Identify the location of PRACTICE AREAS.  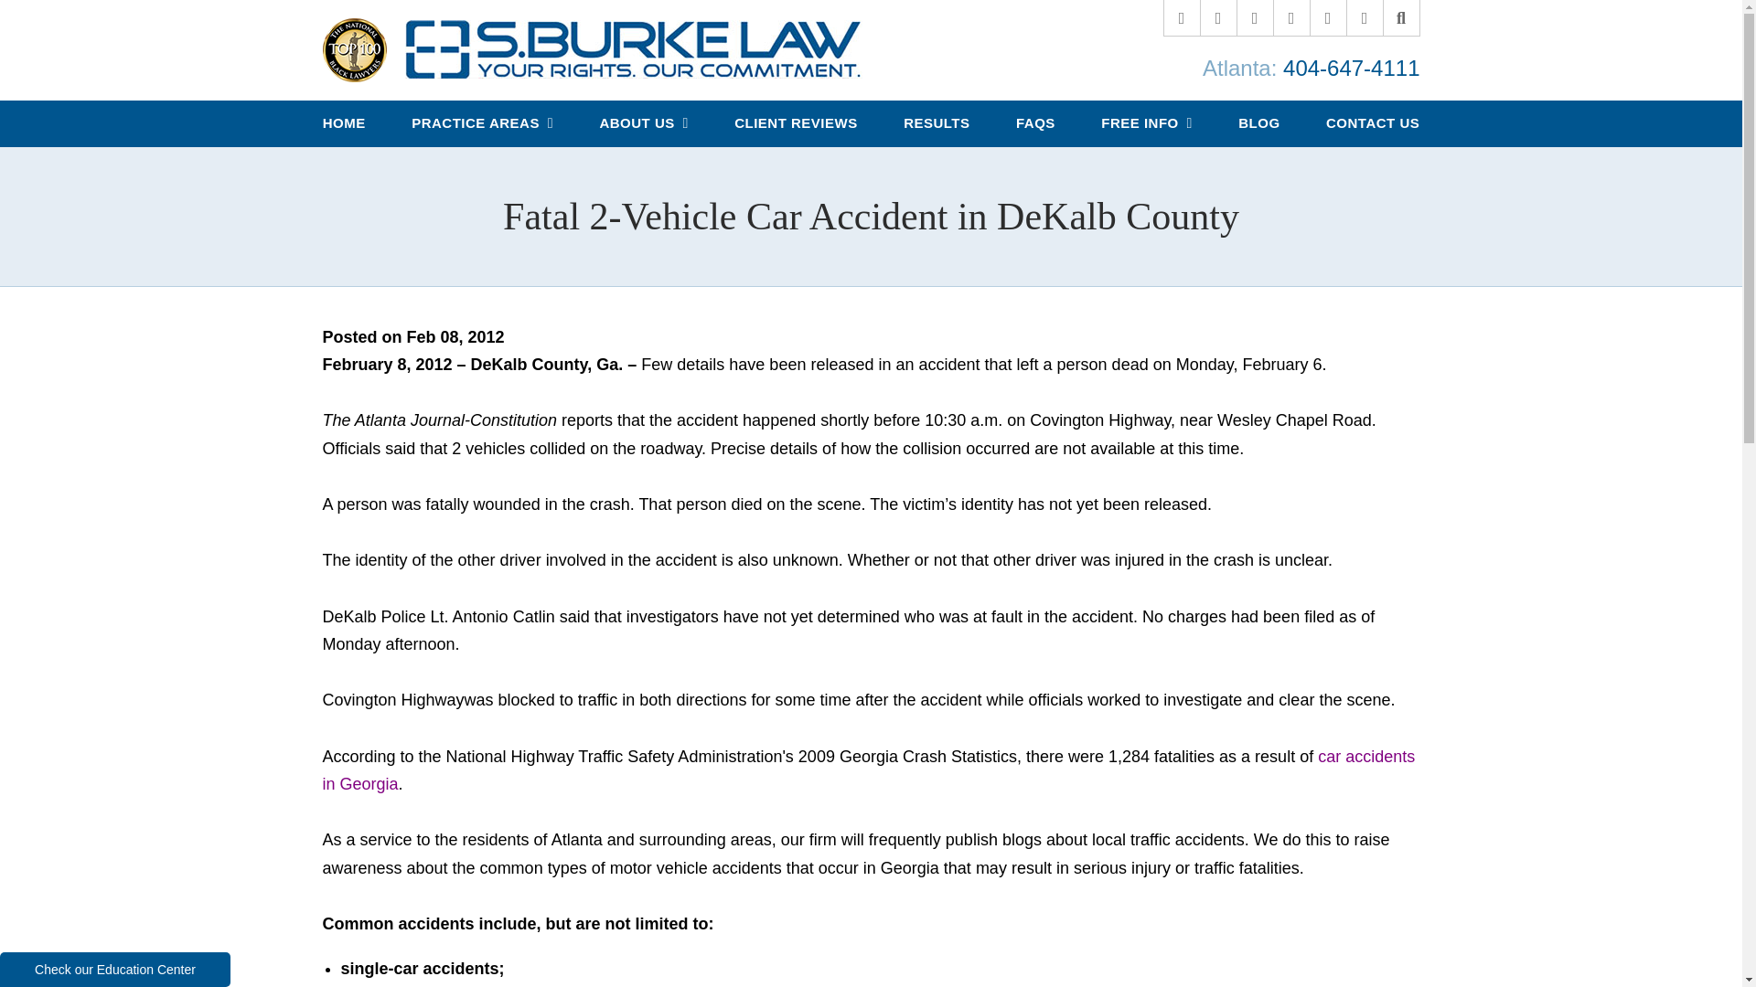
(481, 123).